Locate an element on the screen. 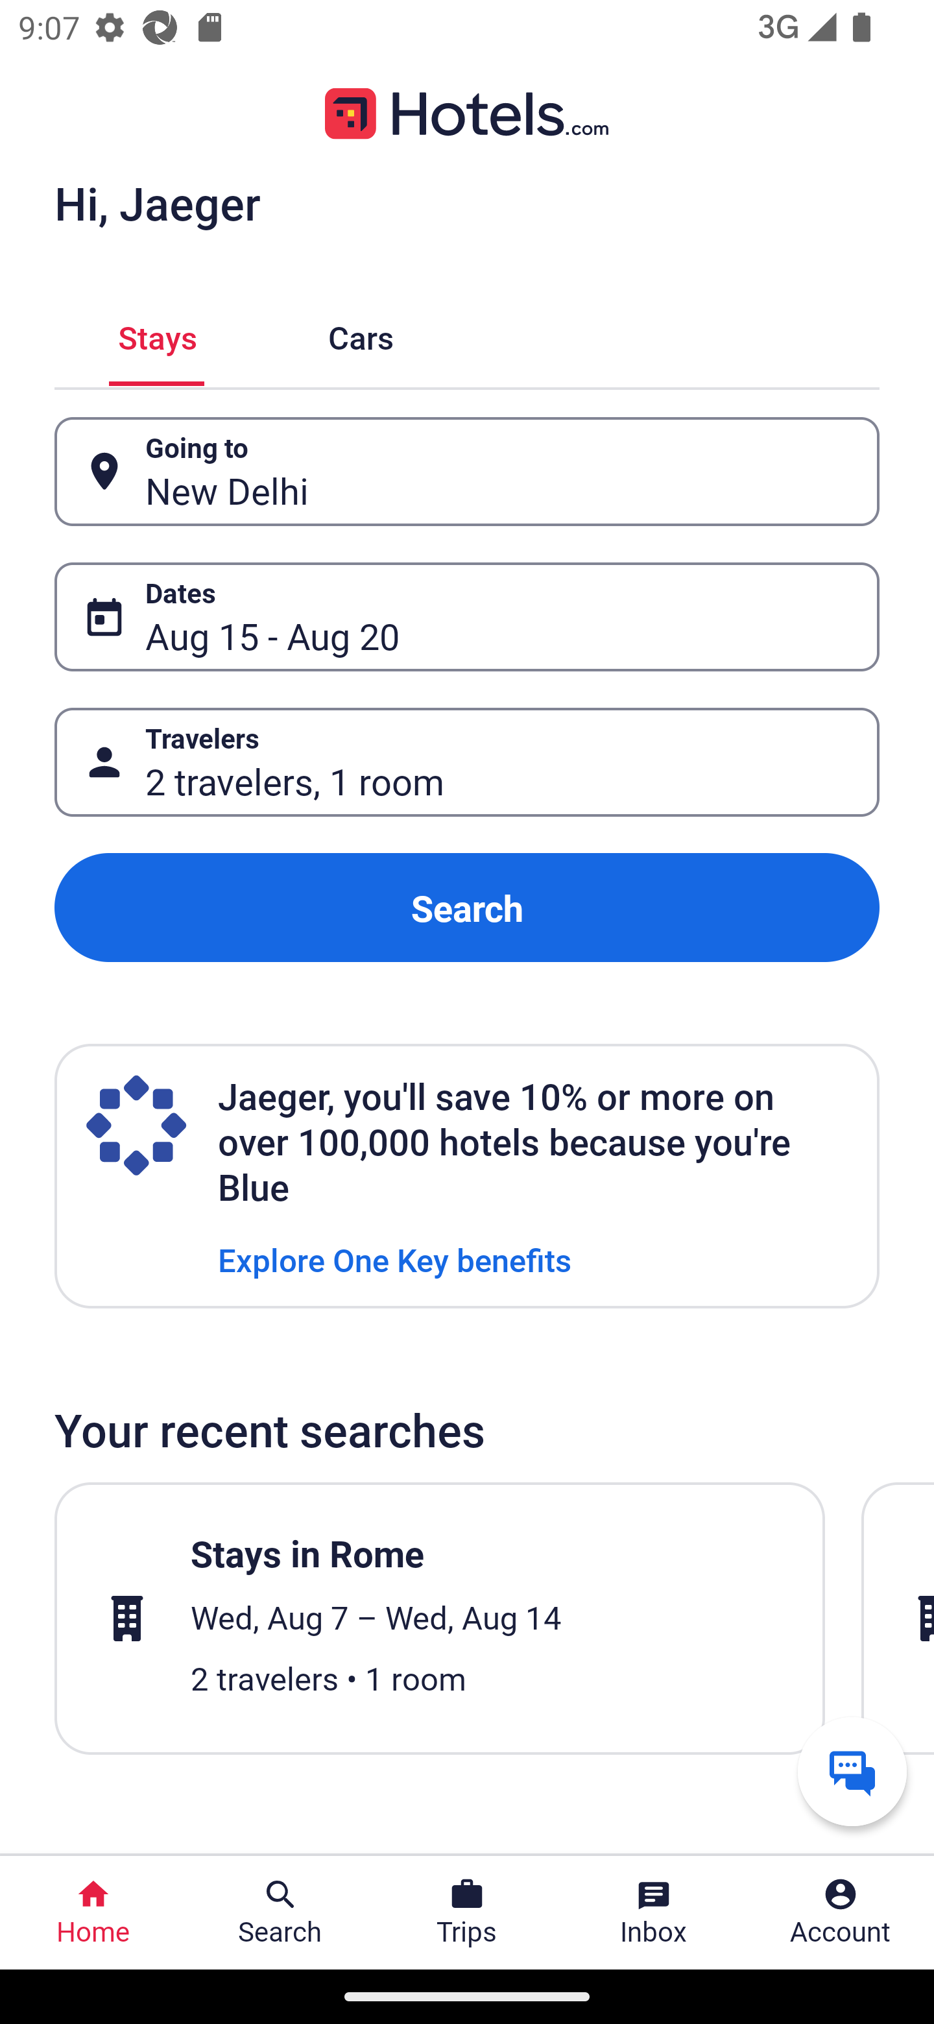  Trips Trips Button is located at coordinates (467, 1912).